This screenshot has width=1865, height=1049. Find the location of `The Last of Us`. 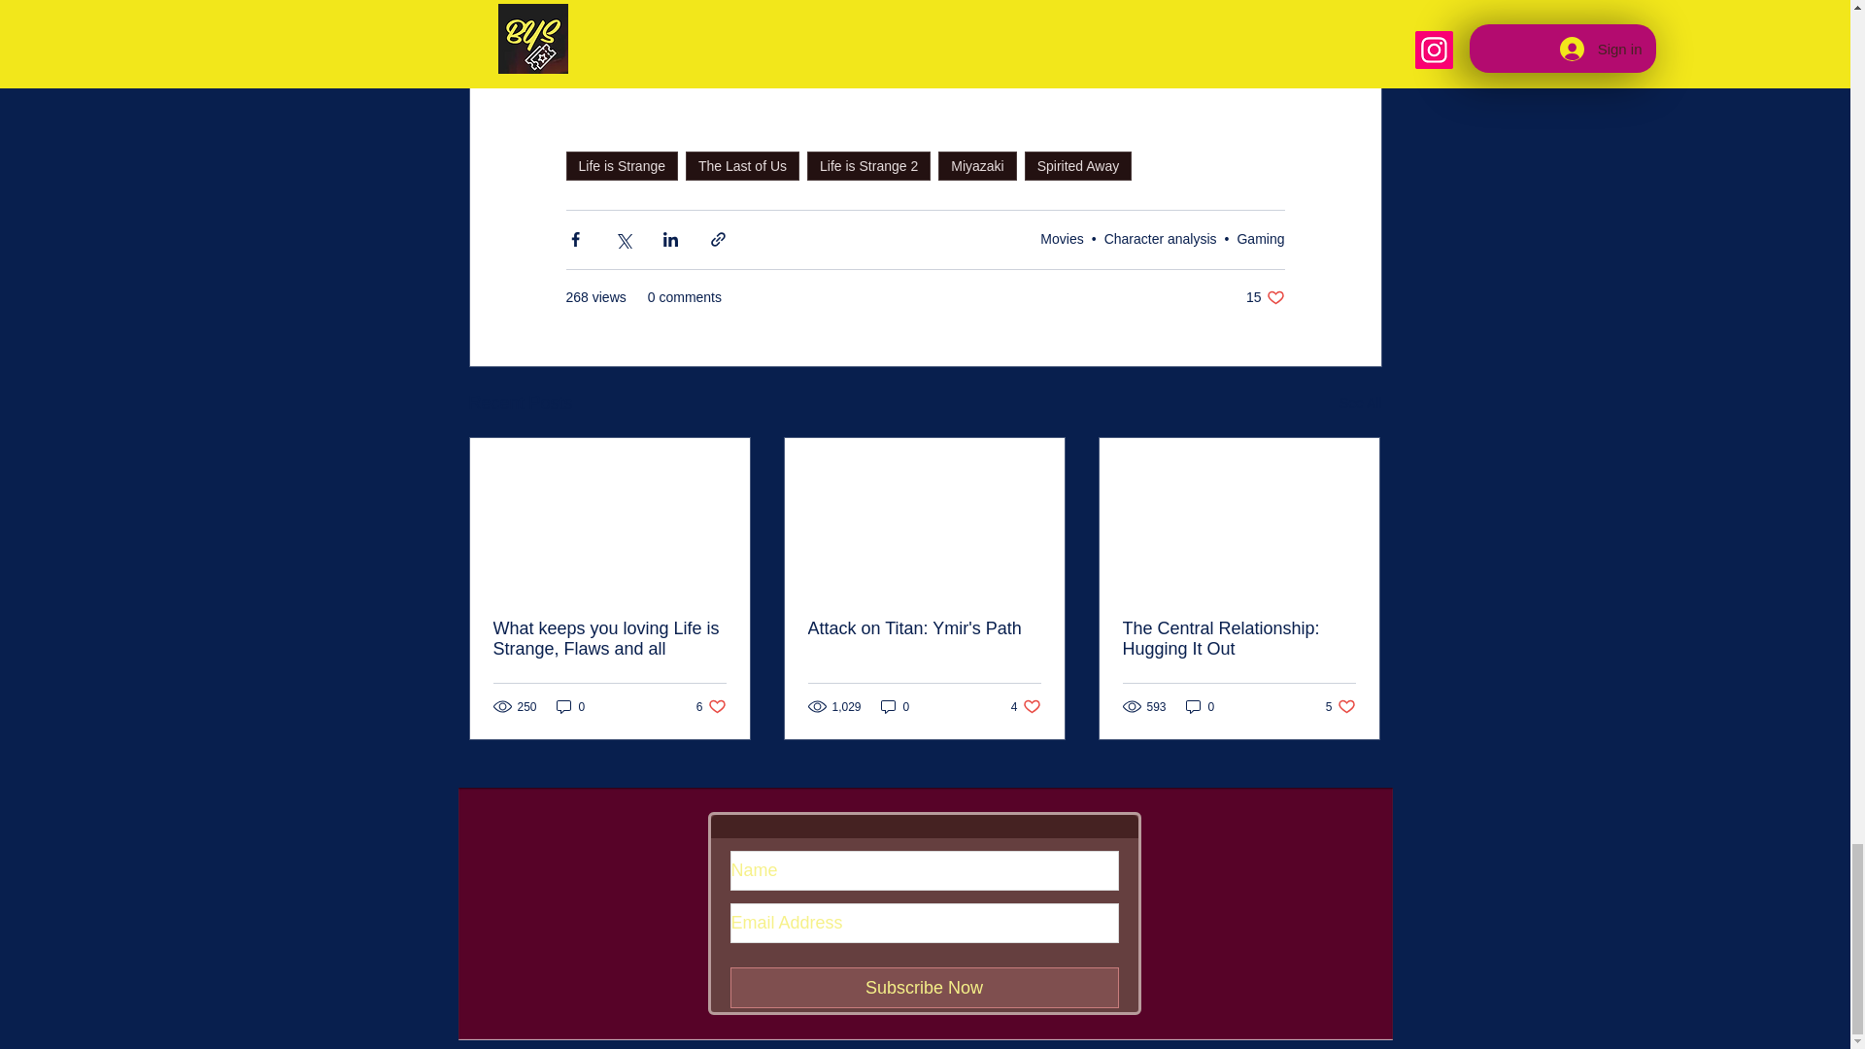

The Last of Us is located at coordinates (742, 165).